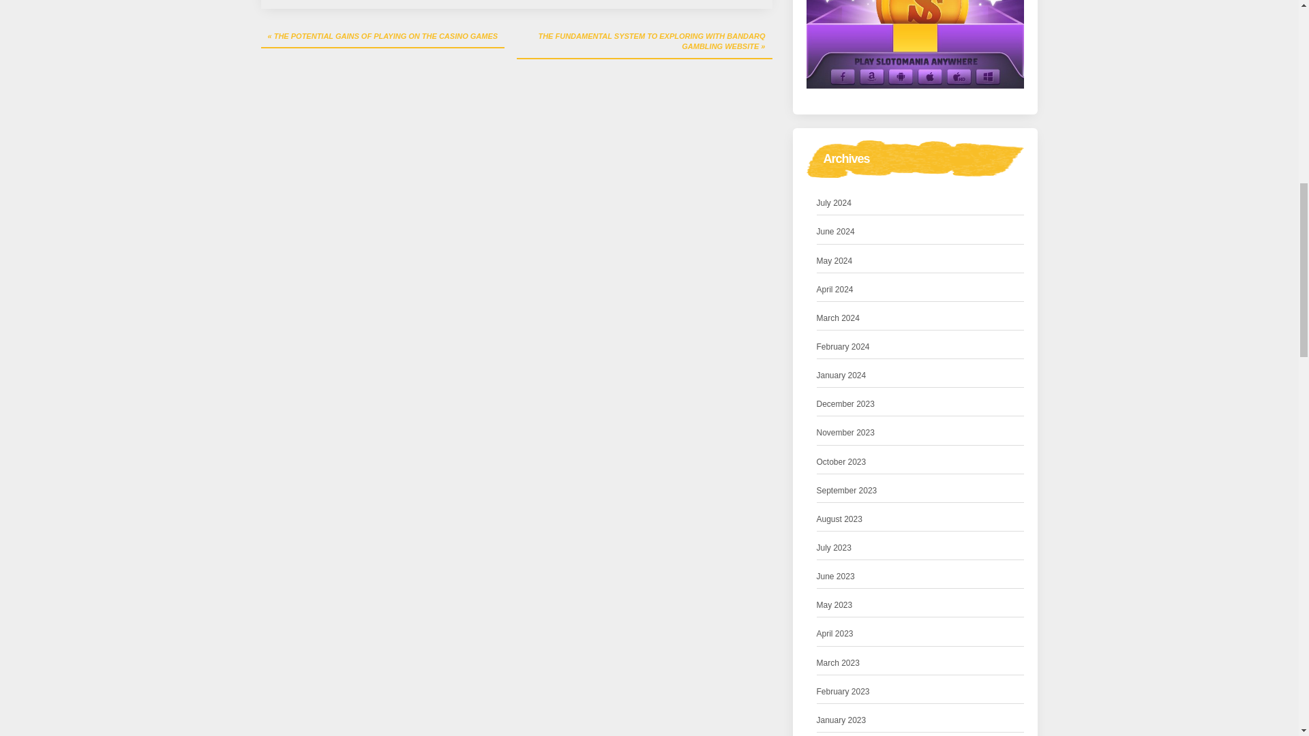 This screenshot has width=1309, height=736. What do you see at coordinates (841, 462) in the screenshot?
I see `October 2023` at bounding box center [841, 462].